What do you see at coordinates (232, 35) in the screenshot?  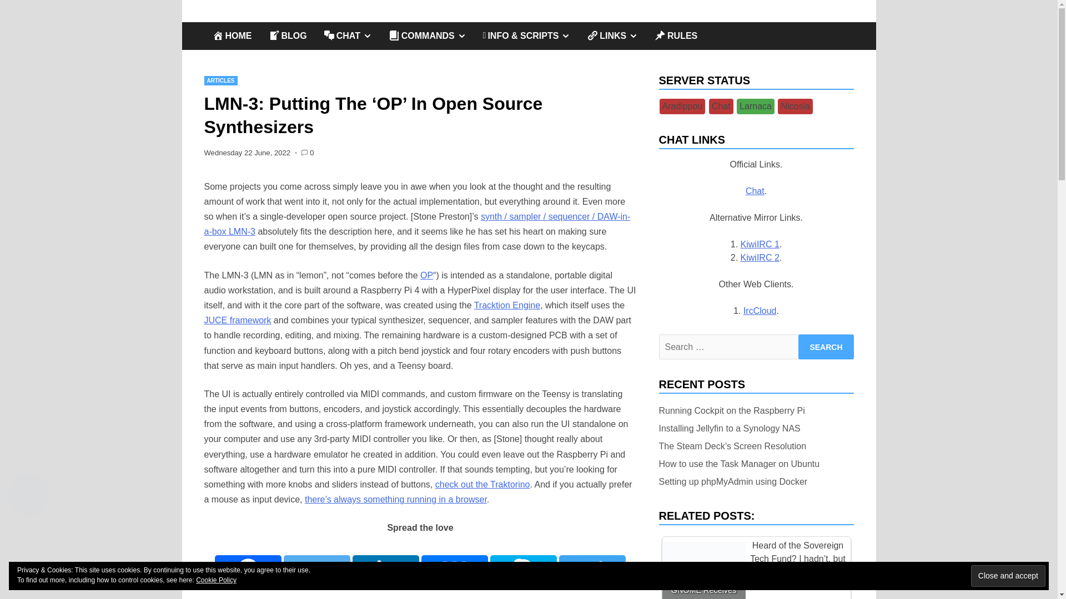 I see `HOME` at bounding box center [232, 35].